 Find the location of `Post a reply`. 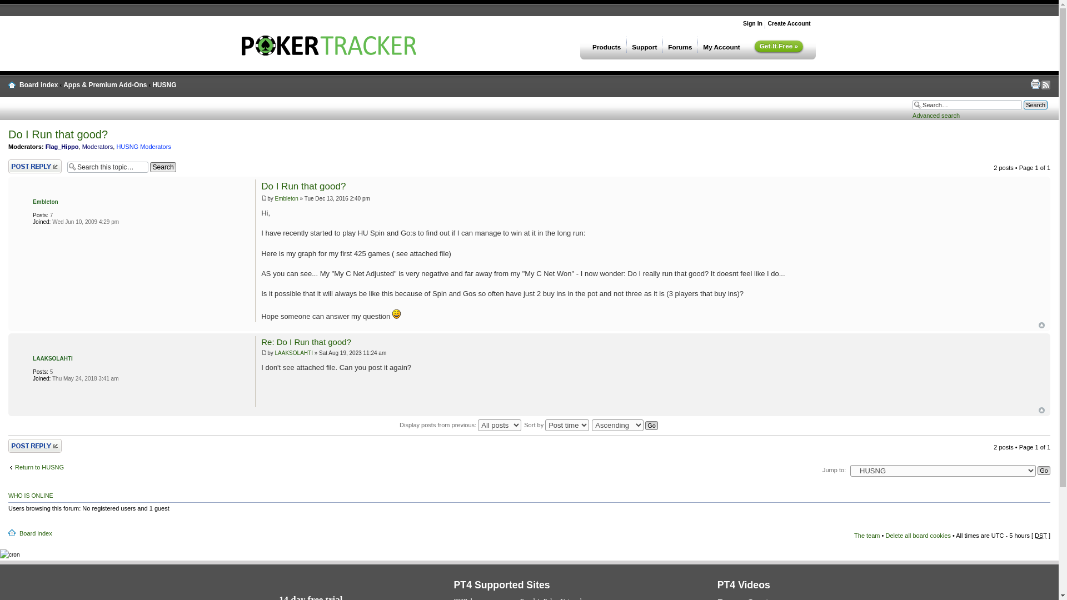

Post a reply is located at coordinates (35, 446).